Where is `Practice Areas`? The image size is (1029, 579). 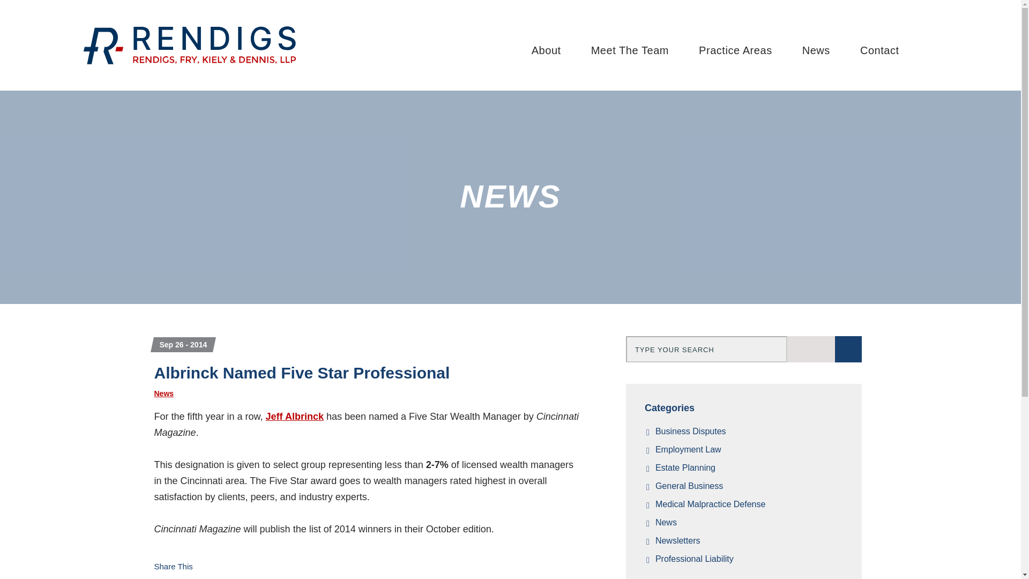
Practice Areas is located at coordinates (735, 50).